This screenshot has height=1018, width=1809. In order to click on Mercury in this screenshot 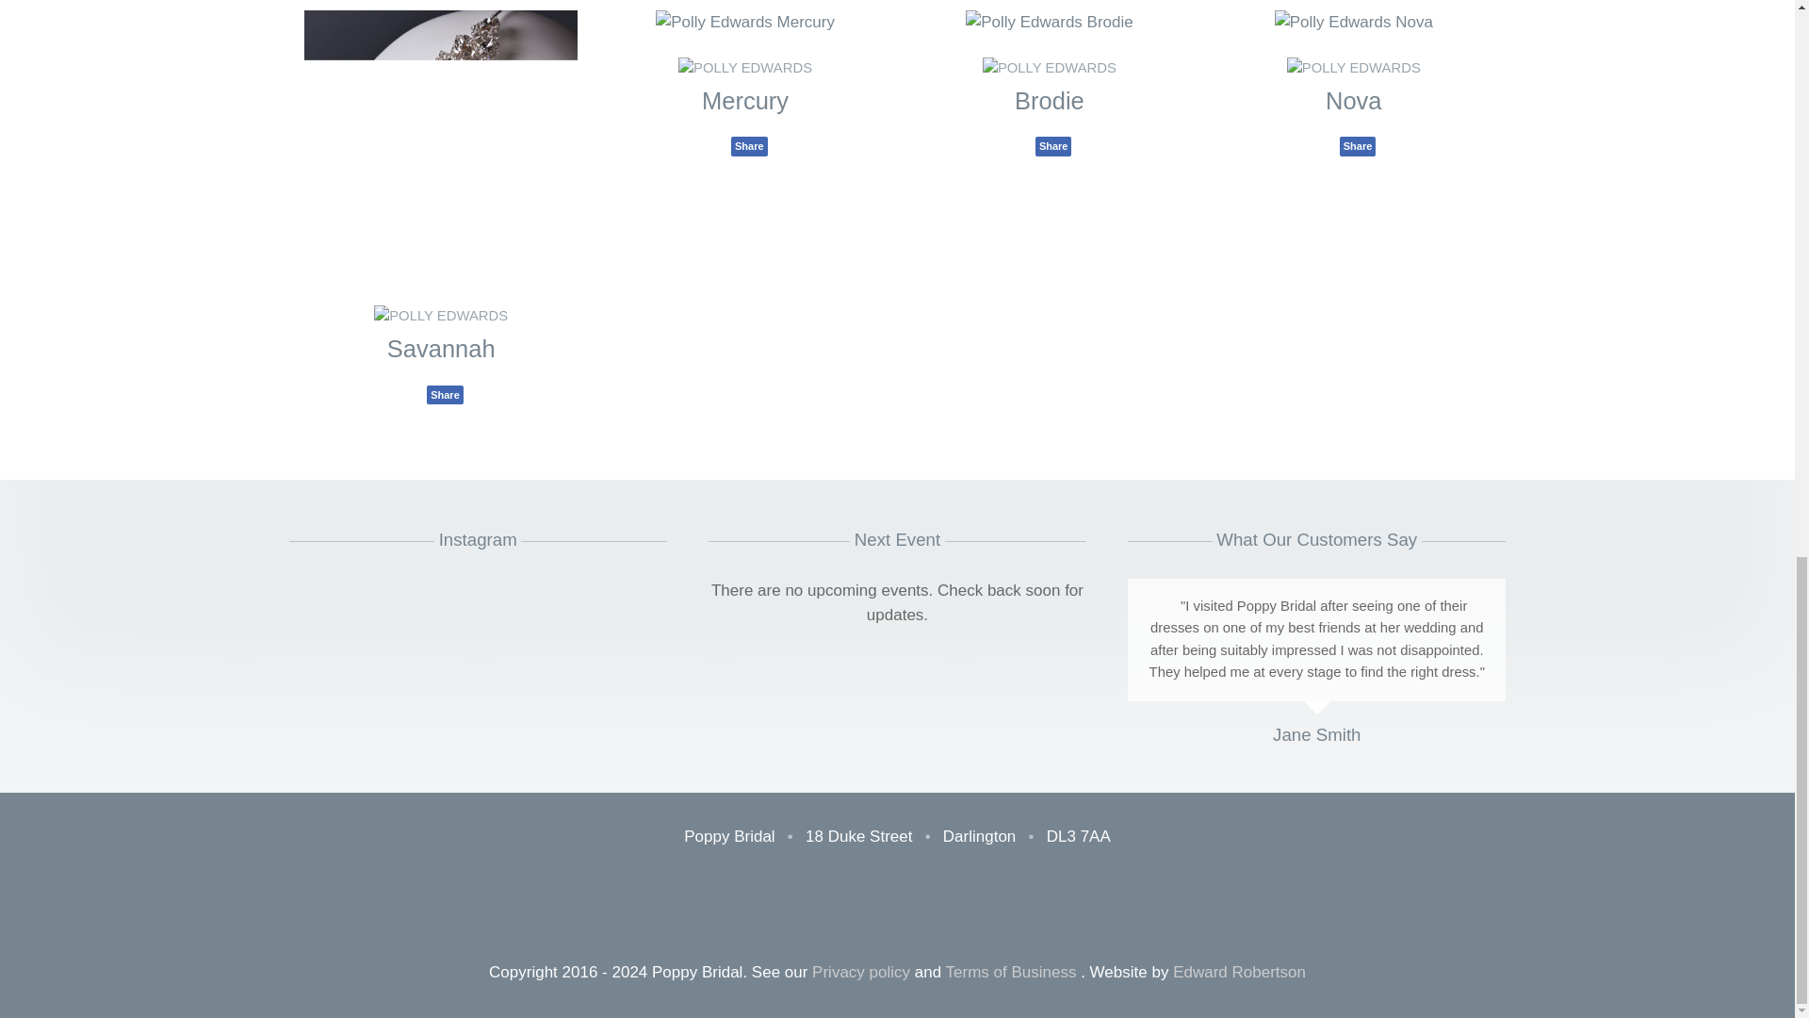, I will do `click(744, 100)`.